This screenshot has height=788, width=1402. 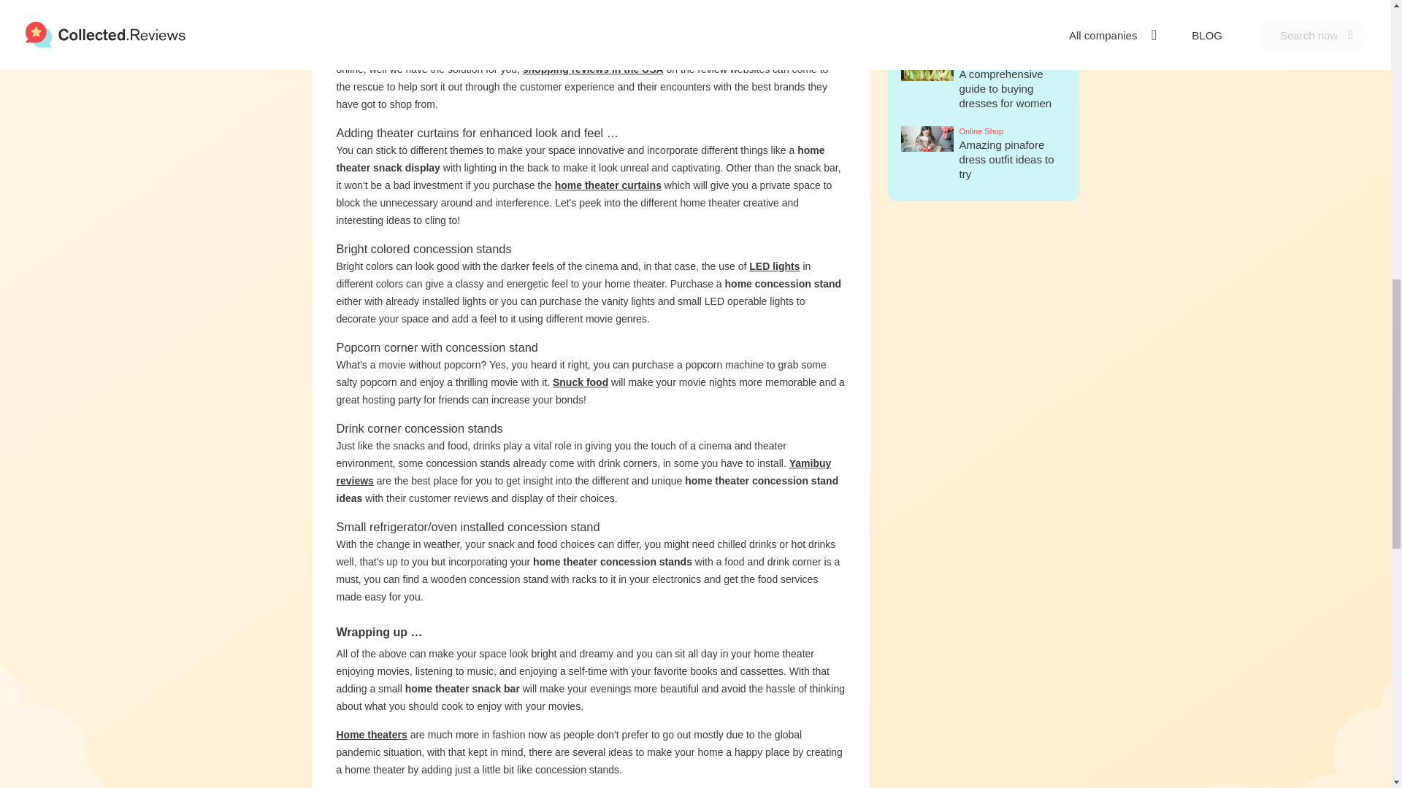 What do you see at coordinates (1012, 132) in the screenshot?
I see `Online Shop` at bounding box center [1012, 132].